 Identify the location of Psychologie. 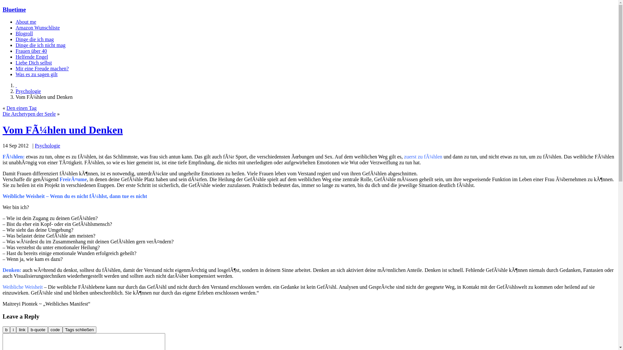
(47, 146).